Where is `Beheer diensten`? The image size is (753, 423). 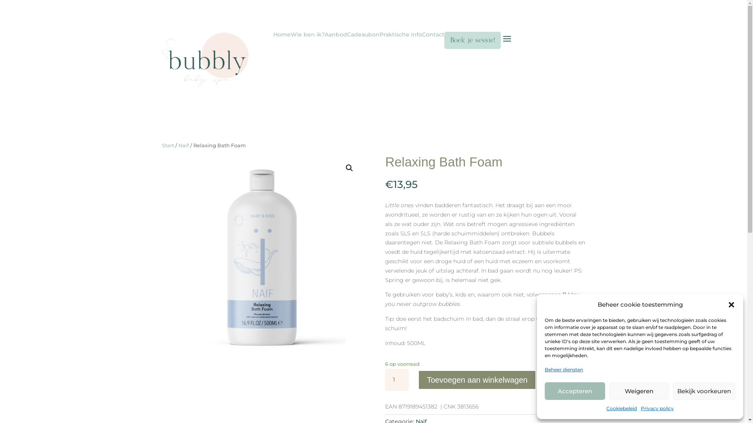 Beheer diensten is located at coordinates (564, 370).